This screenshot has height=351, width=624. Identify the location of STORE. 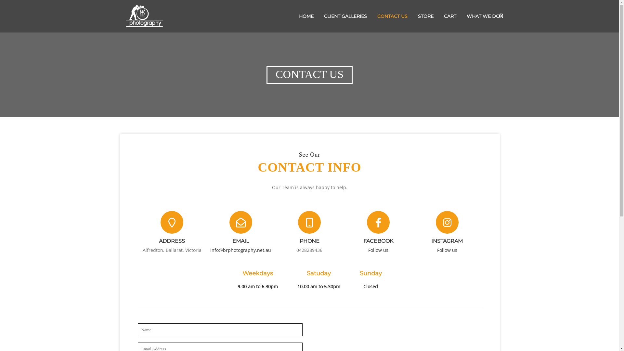
(426, 16).